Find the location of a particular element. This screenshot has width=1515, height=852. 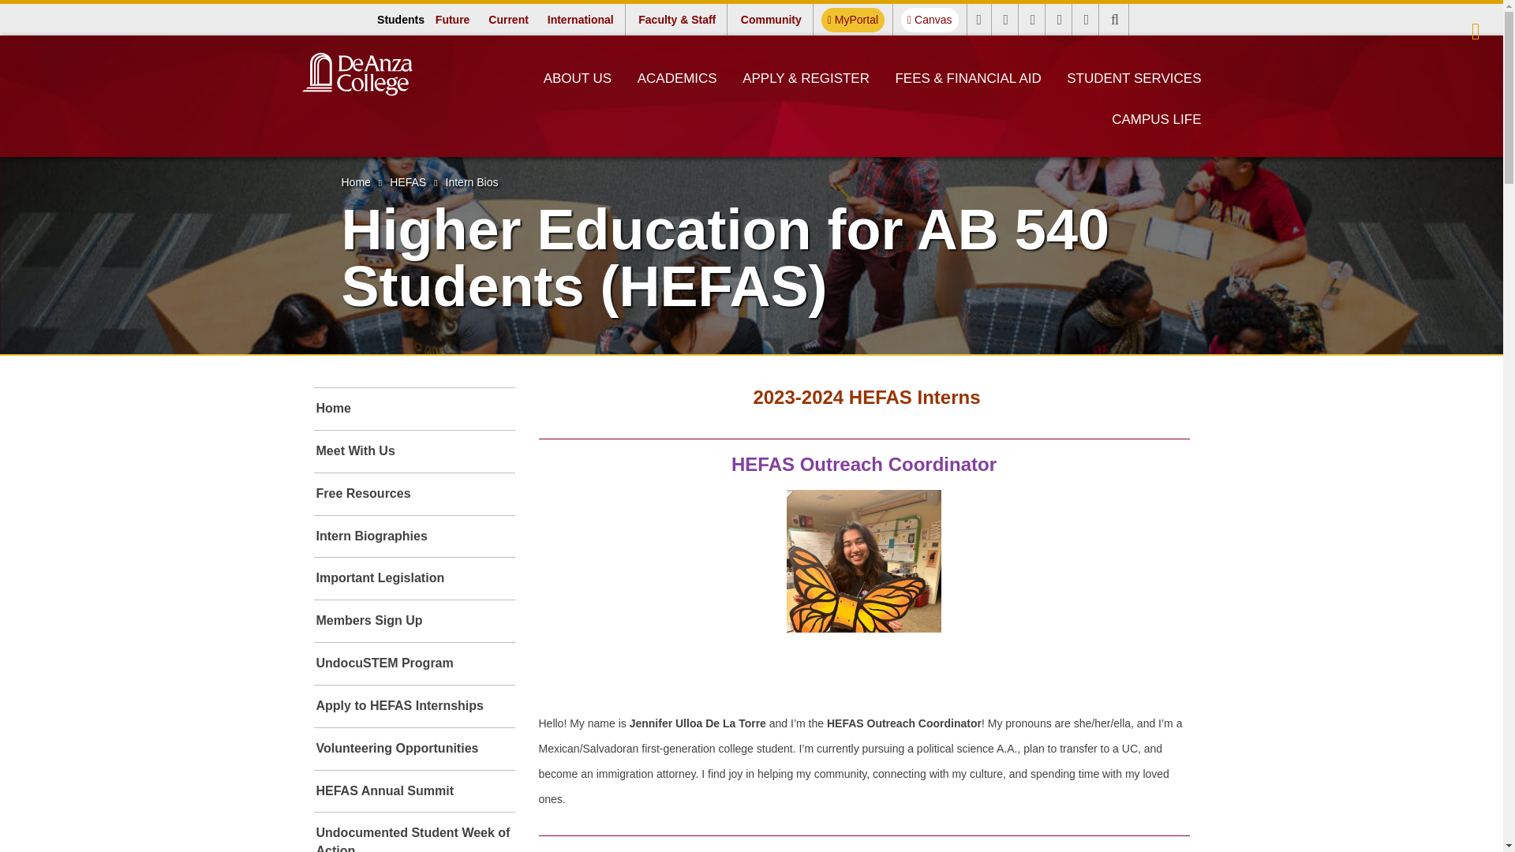

Apply to HEFAS Internships is located at coordinates (413, 707).